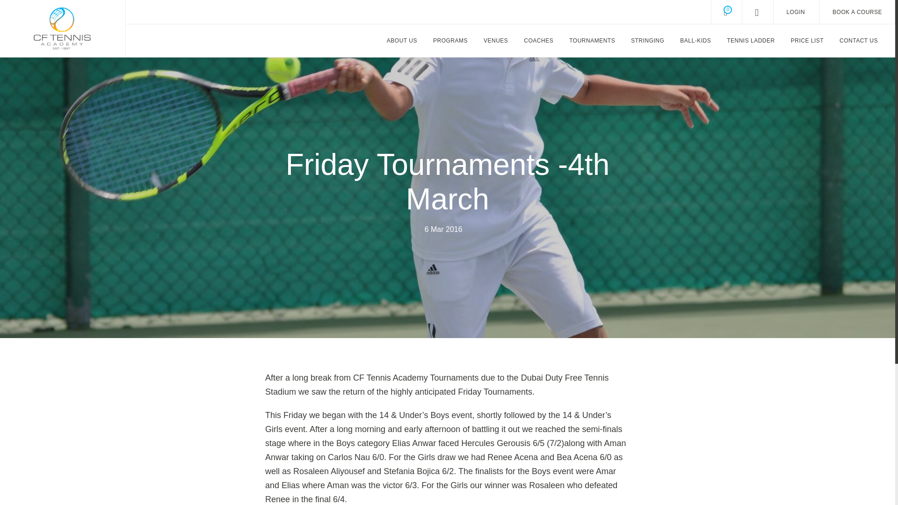 The width and height of the screenshot is (898, 505). Describe the element at coordinates (538, 40) in the screenshot. I see `COACHES` at that location.